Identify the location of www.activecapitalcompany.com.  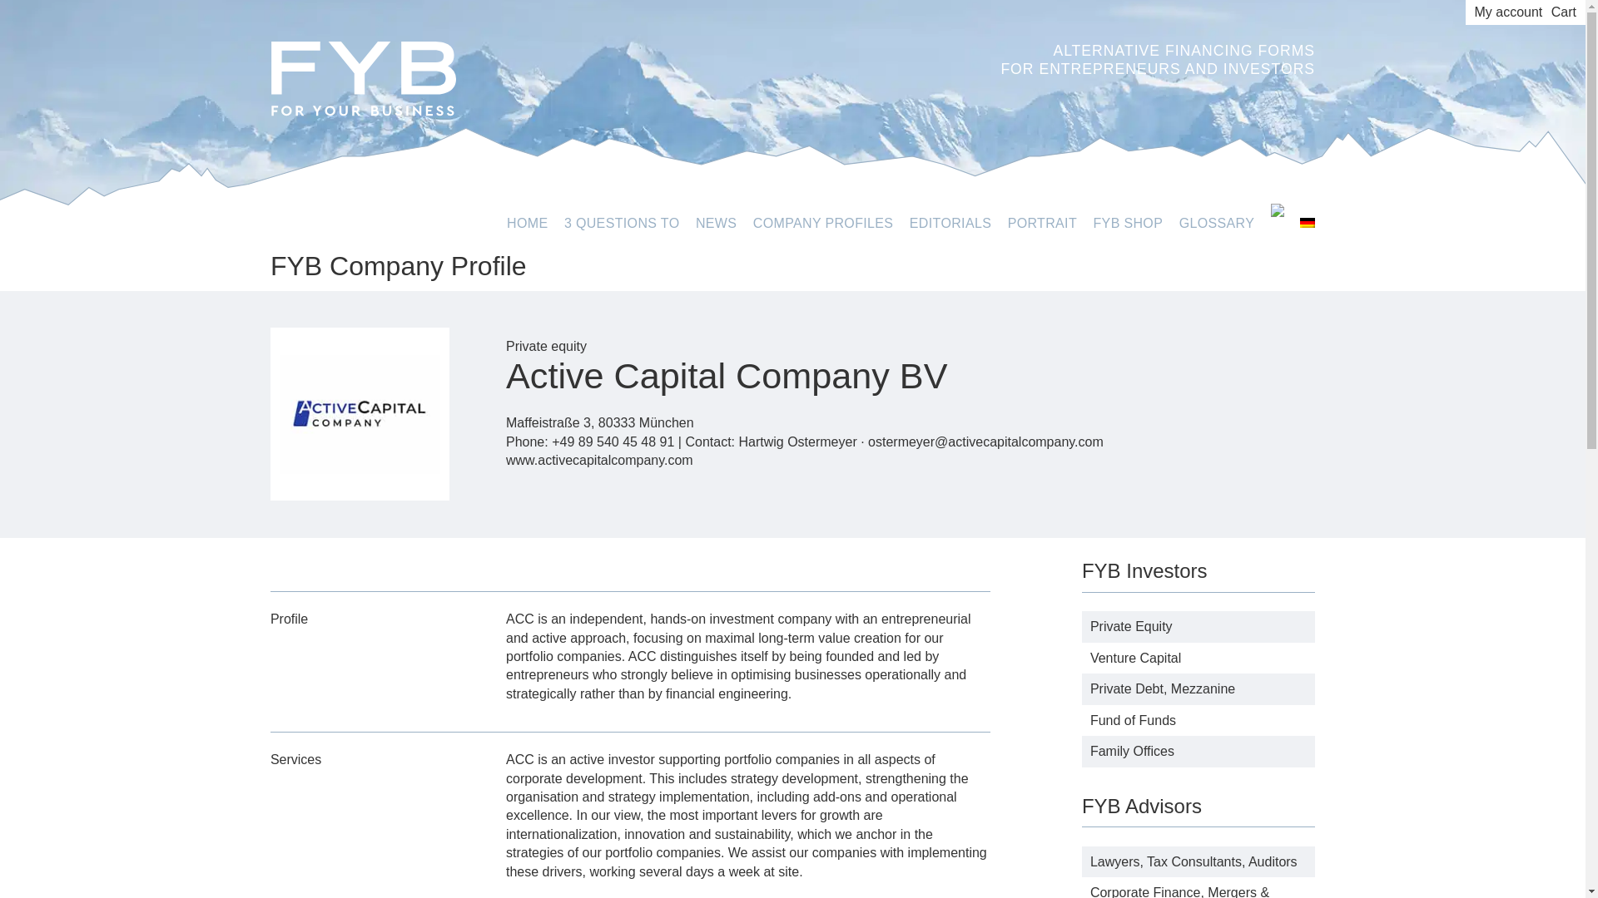
(599, 460).